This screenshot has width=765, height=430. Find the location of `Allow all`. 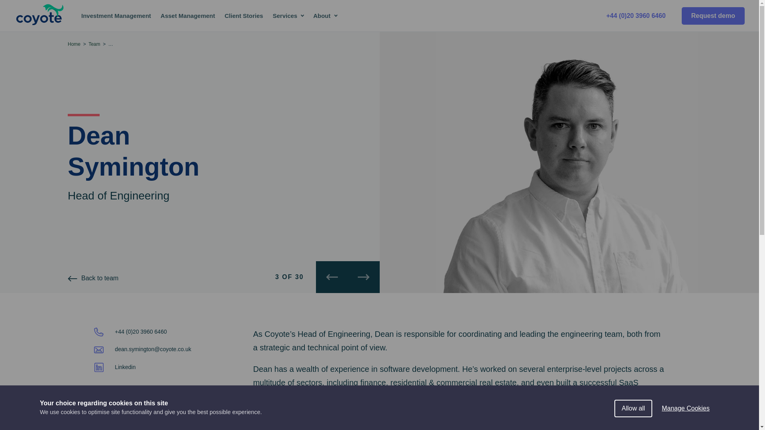

Allow all is located at coordinates (633, 426).